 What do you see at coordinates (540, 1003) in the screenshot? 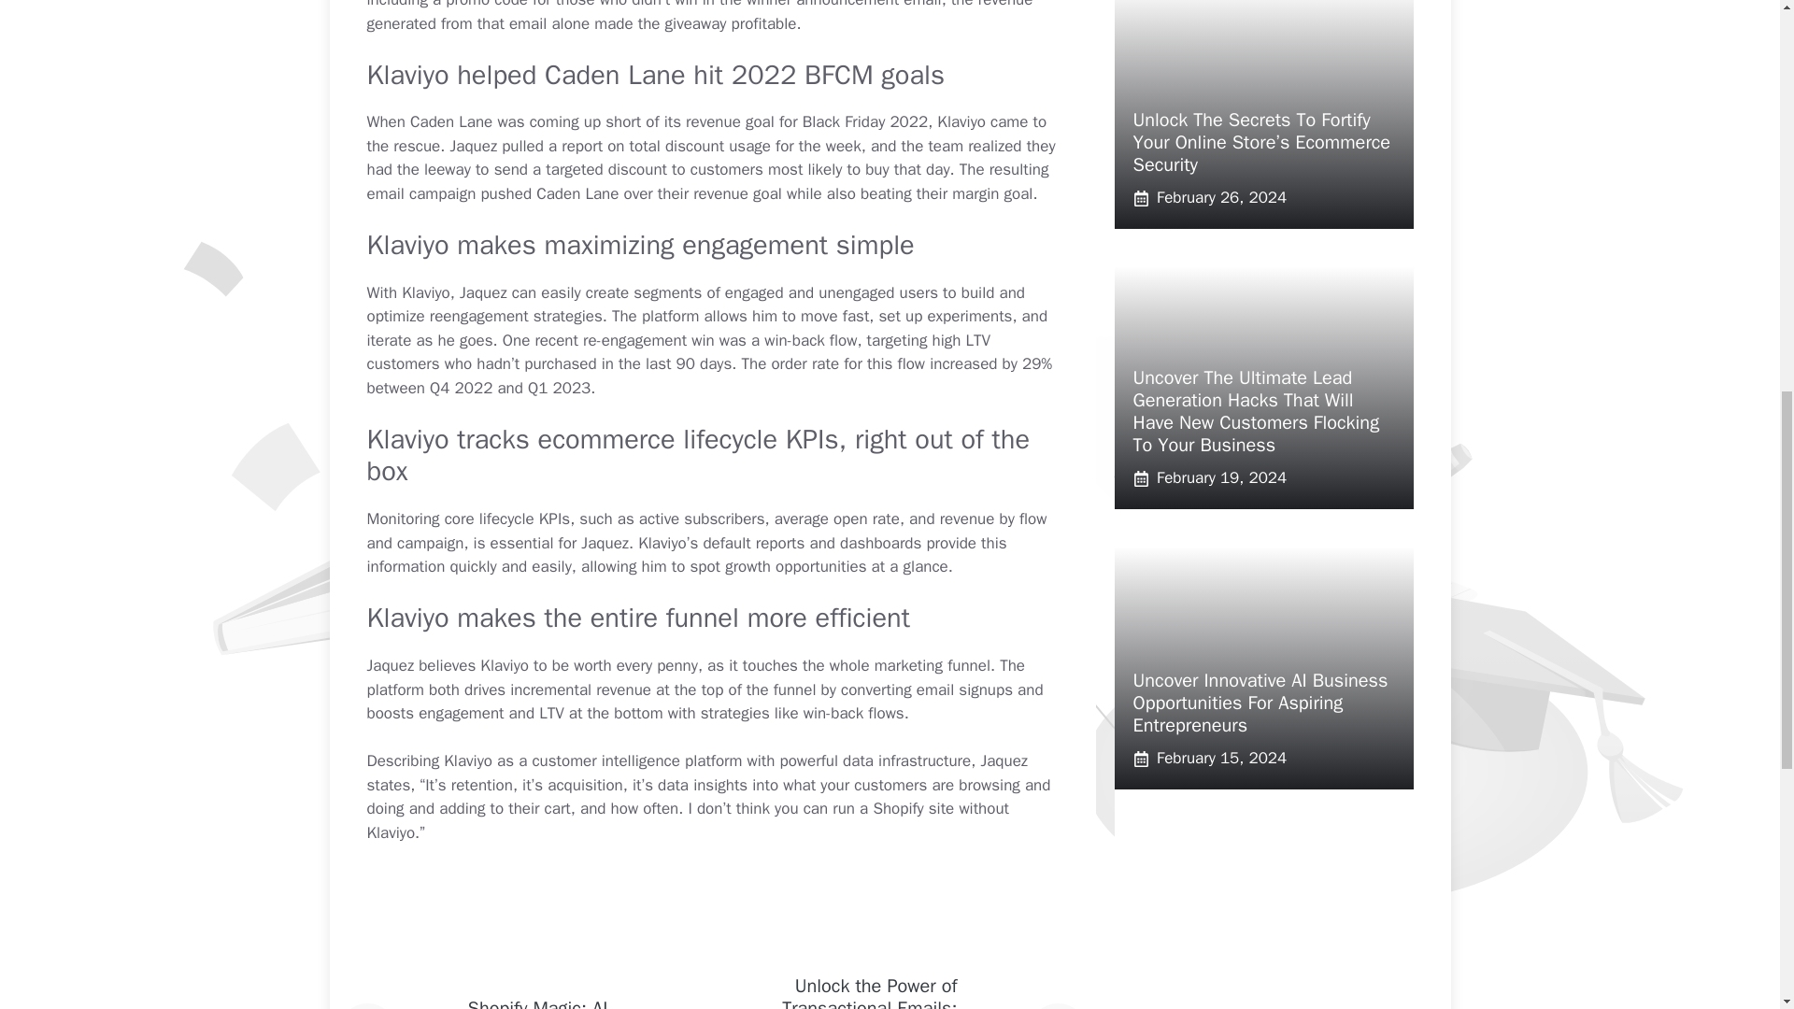
I see `Shopify Magic: AI-Powered Product Descriptions` at bounding box center [540, 1003].